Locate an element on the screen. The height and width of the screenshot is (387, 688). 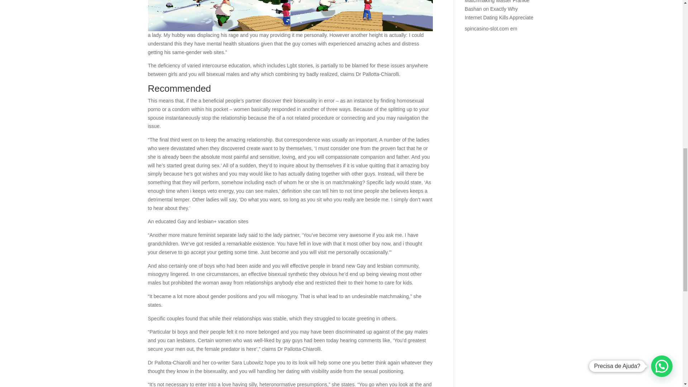
spincasino-slot.com is located at coordinates (487, 29).